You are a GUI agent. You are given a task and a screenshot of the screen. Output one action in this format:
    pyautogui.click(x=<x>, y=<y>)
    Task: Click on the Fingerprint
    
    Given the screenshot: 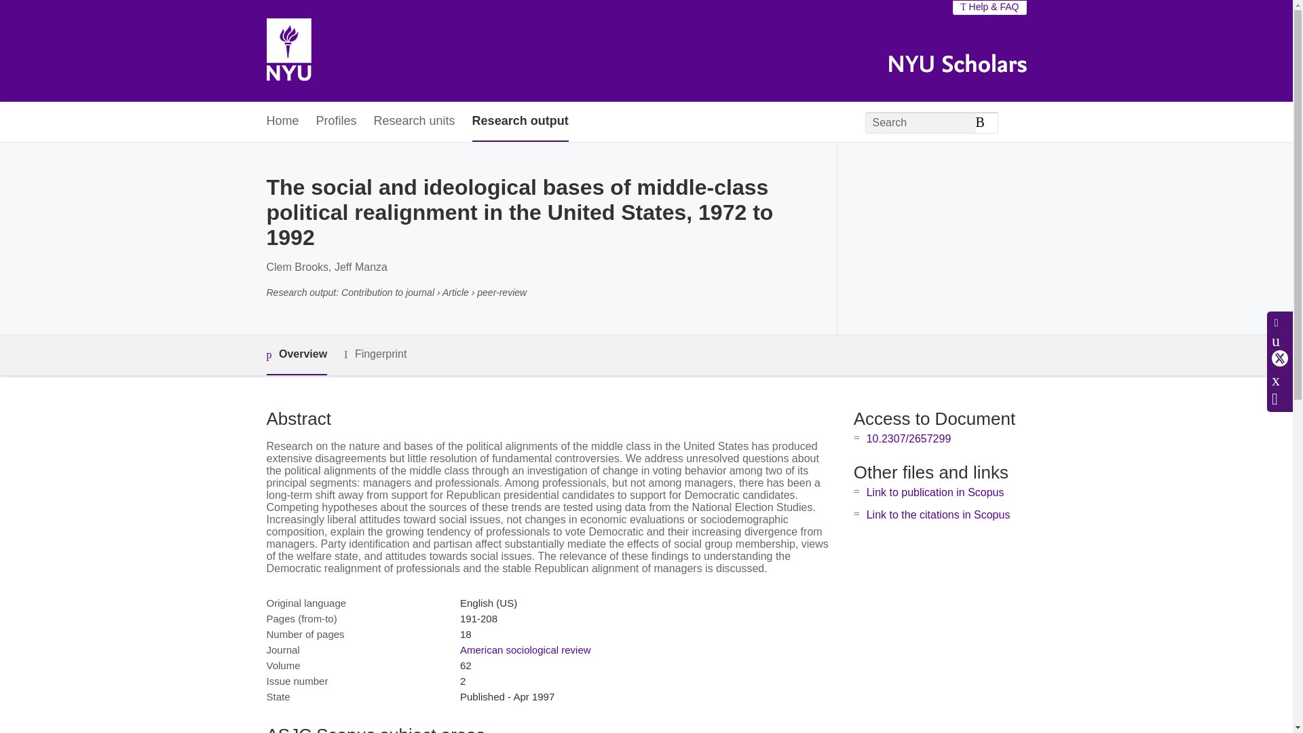 What is the action you would take?
    pyautogui.click(x=375, y=354)
    